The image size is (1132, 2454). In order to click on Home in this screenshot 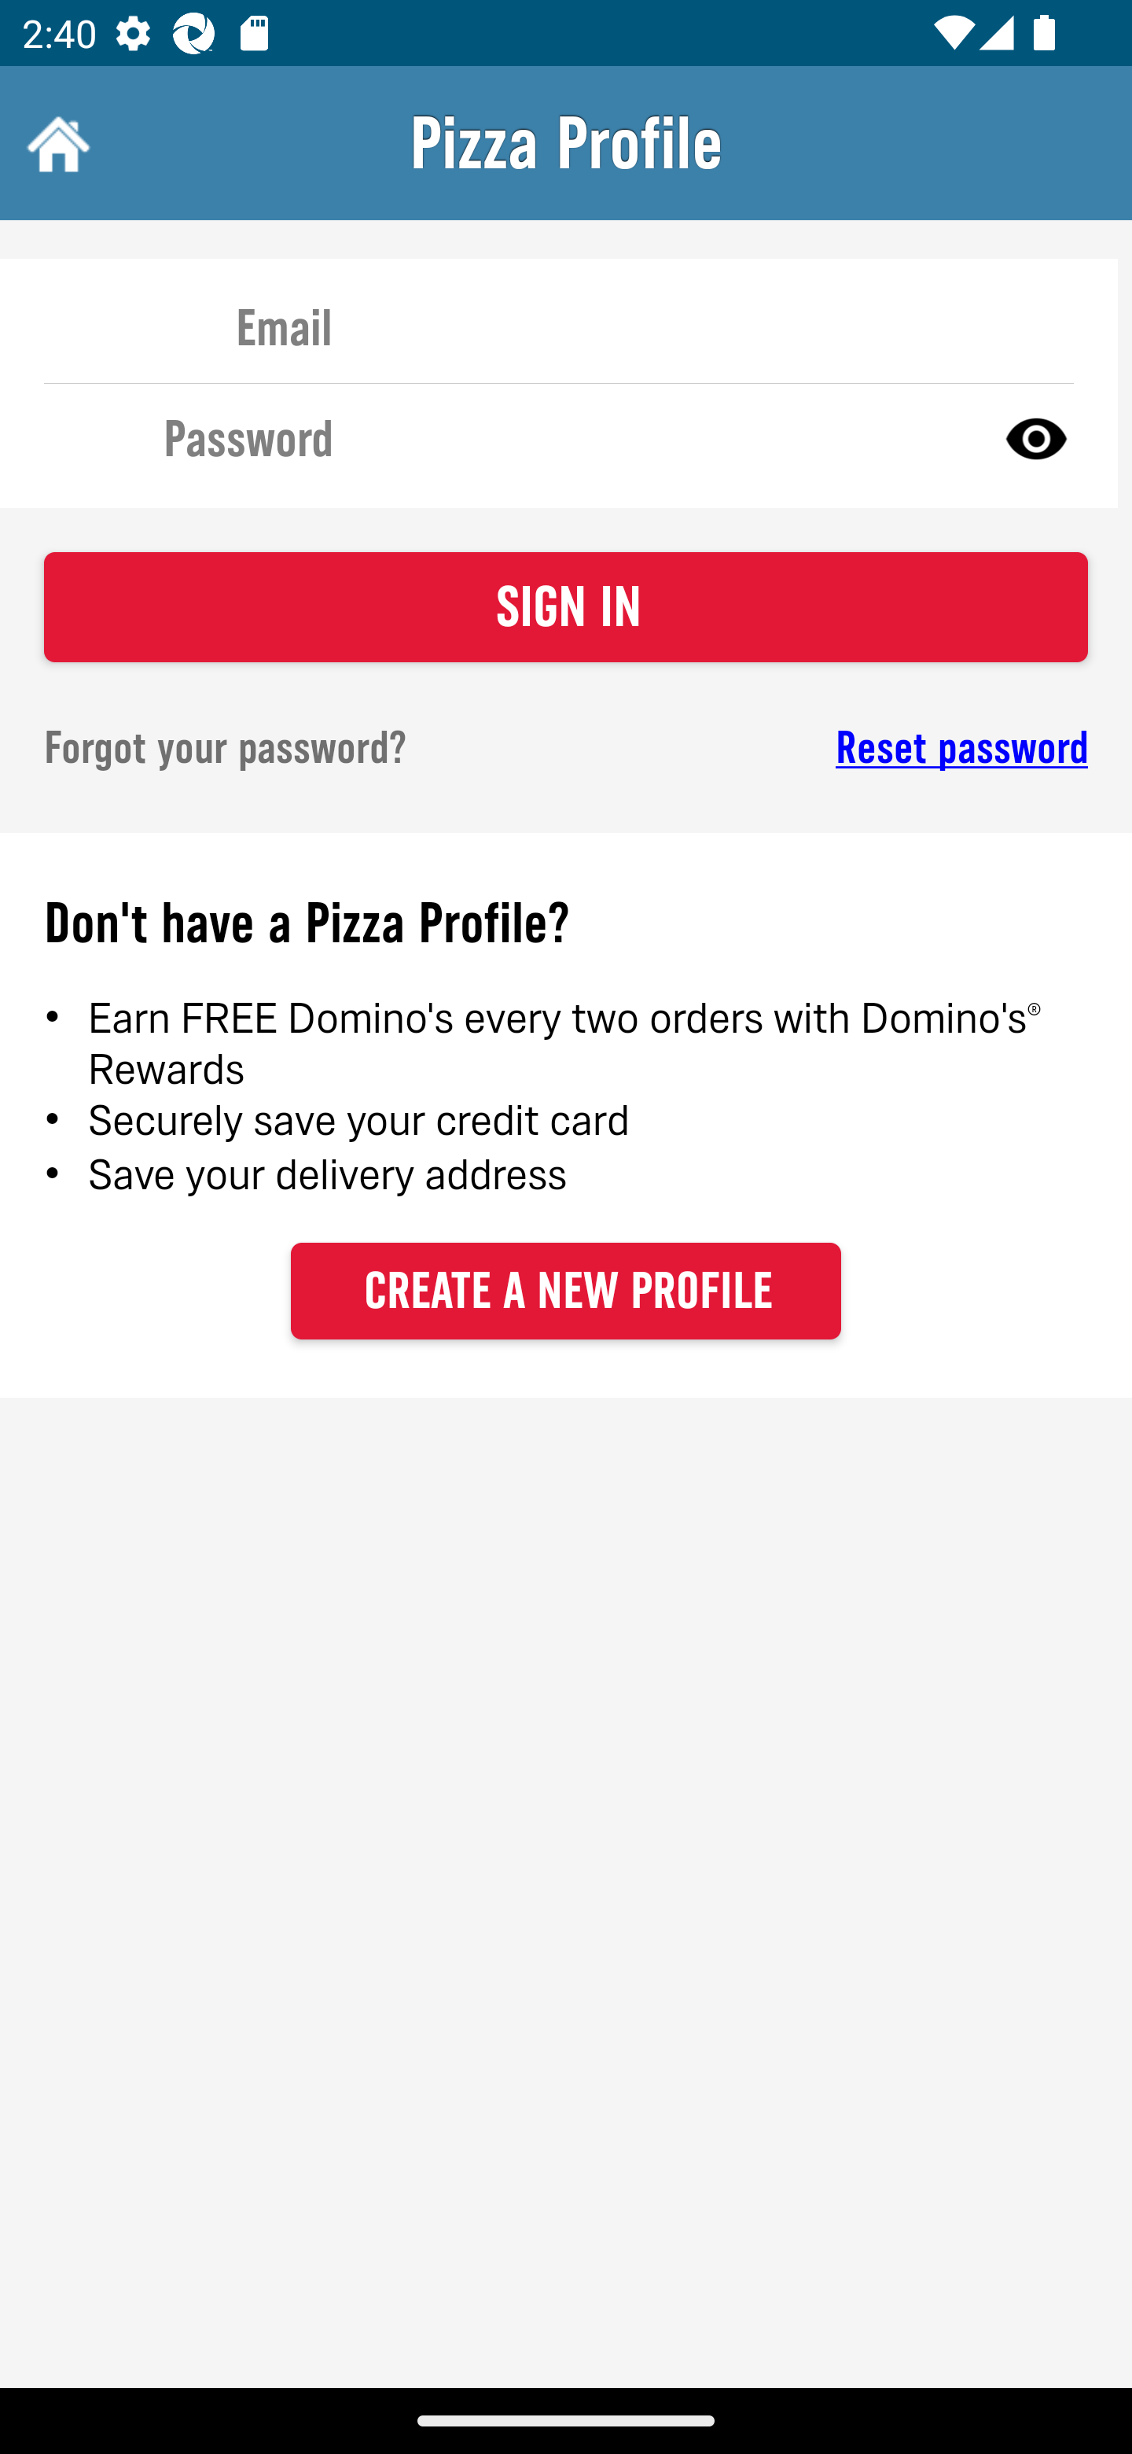, I will do `click(55, 143)`.